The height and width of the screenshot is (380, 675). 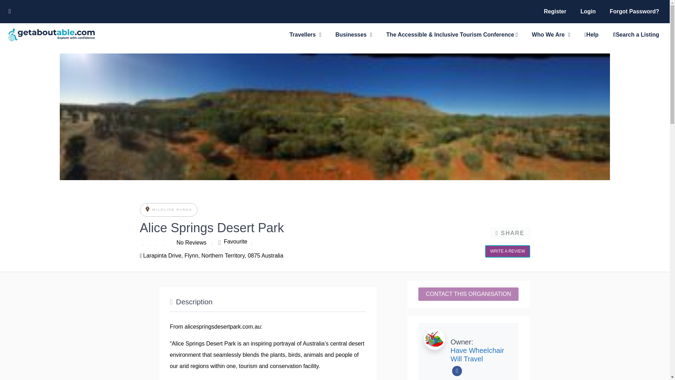 What do you see at coordinates (147, 210) in the screenshot?
I see `Wildlife parks` at bounding box center [147, 210].